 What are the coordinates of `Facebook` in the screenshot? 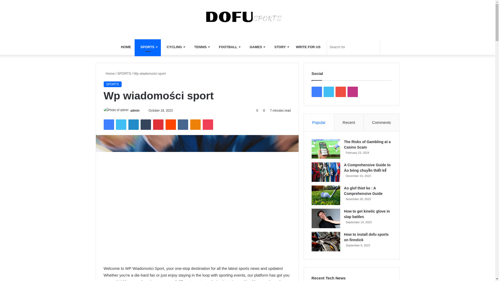 It's located at (108, 124).